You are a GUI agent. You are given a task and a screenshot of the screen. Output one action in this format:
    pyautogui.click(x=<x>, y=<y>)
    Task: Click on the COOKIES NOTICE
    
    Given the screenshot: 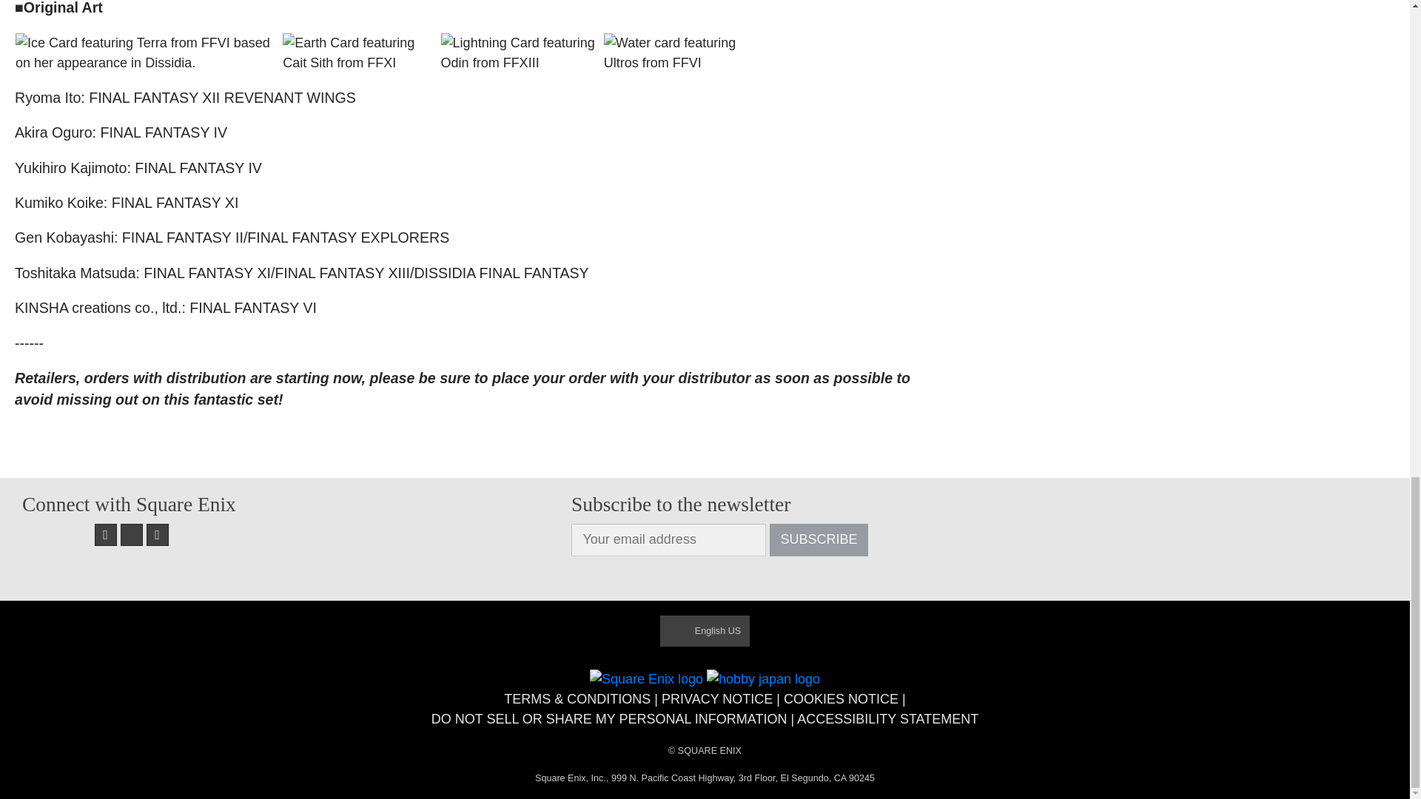 What is the action you would take?
    pyautogui.click(x=841, y=698)
    